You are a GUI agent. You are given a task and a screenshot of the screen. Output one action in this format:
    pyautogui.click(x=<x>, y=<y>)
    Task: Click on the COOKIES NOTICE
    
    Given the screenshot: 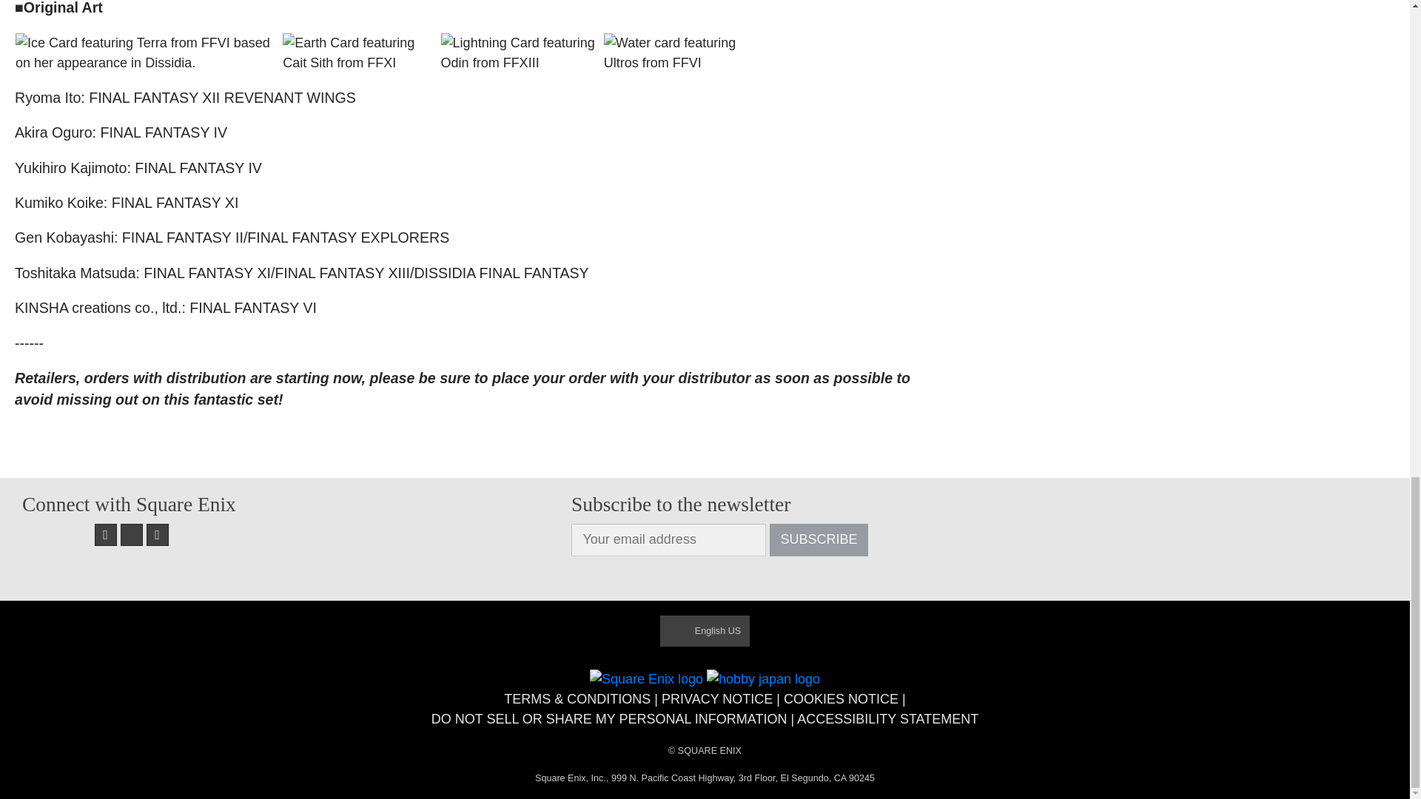 What is the action you would take?
    pyautogui.click(x=841, y=698)
    